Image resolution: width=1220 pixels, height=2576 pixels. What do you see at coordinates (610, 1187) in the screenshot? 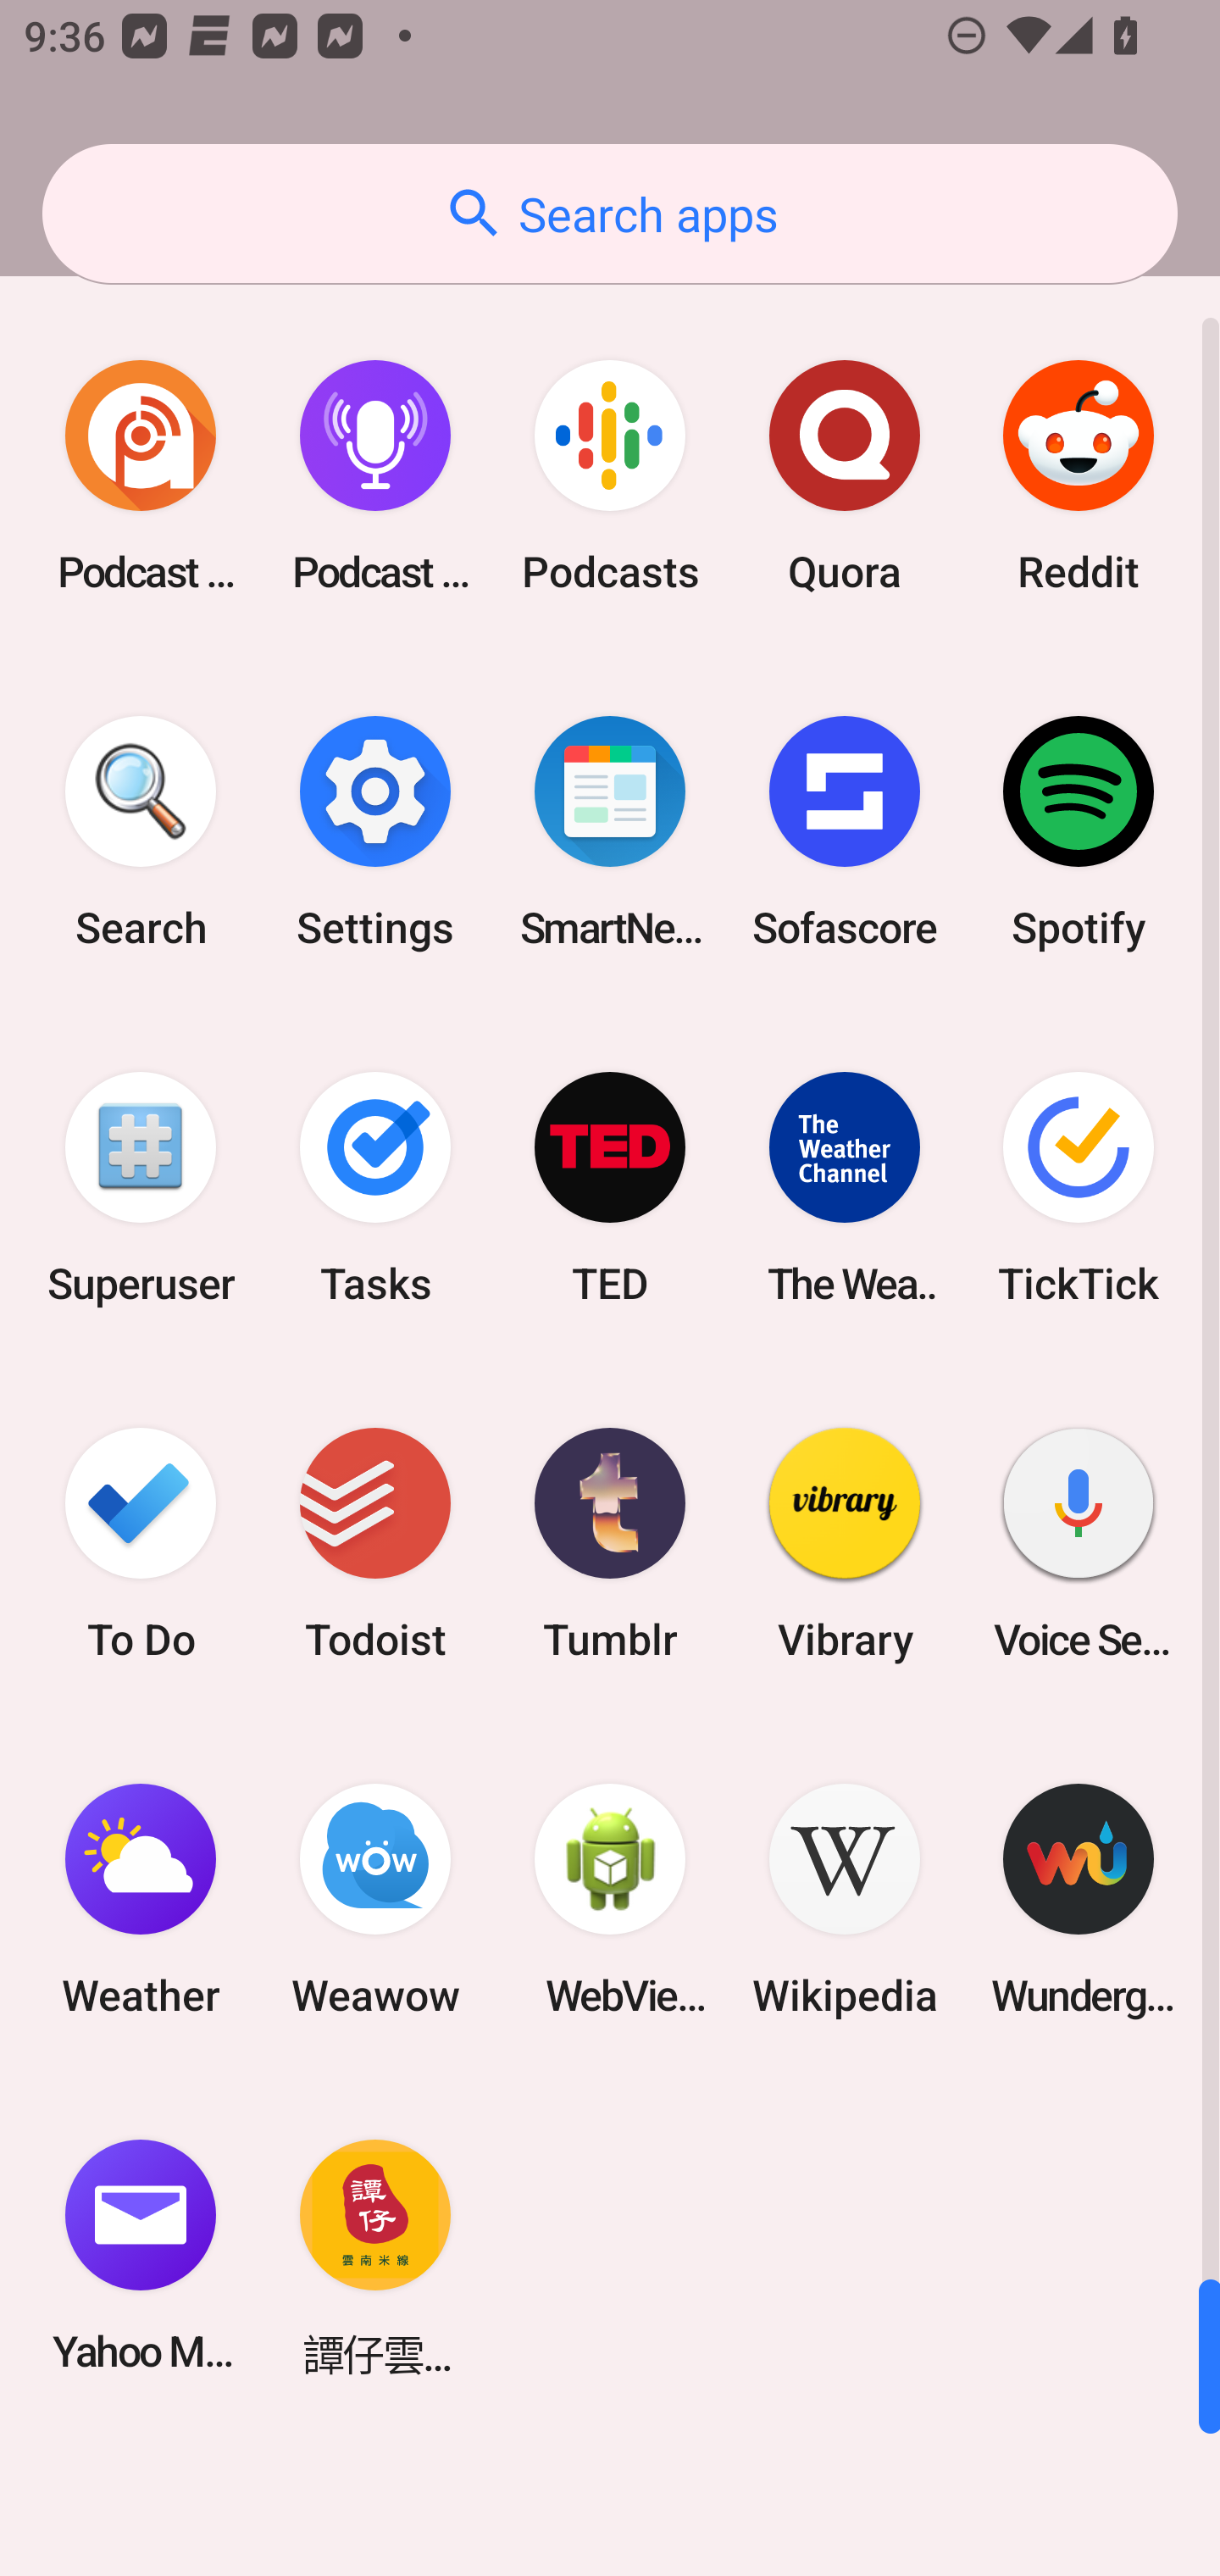
I see `TED` at bounding box center [610, 1187].